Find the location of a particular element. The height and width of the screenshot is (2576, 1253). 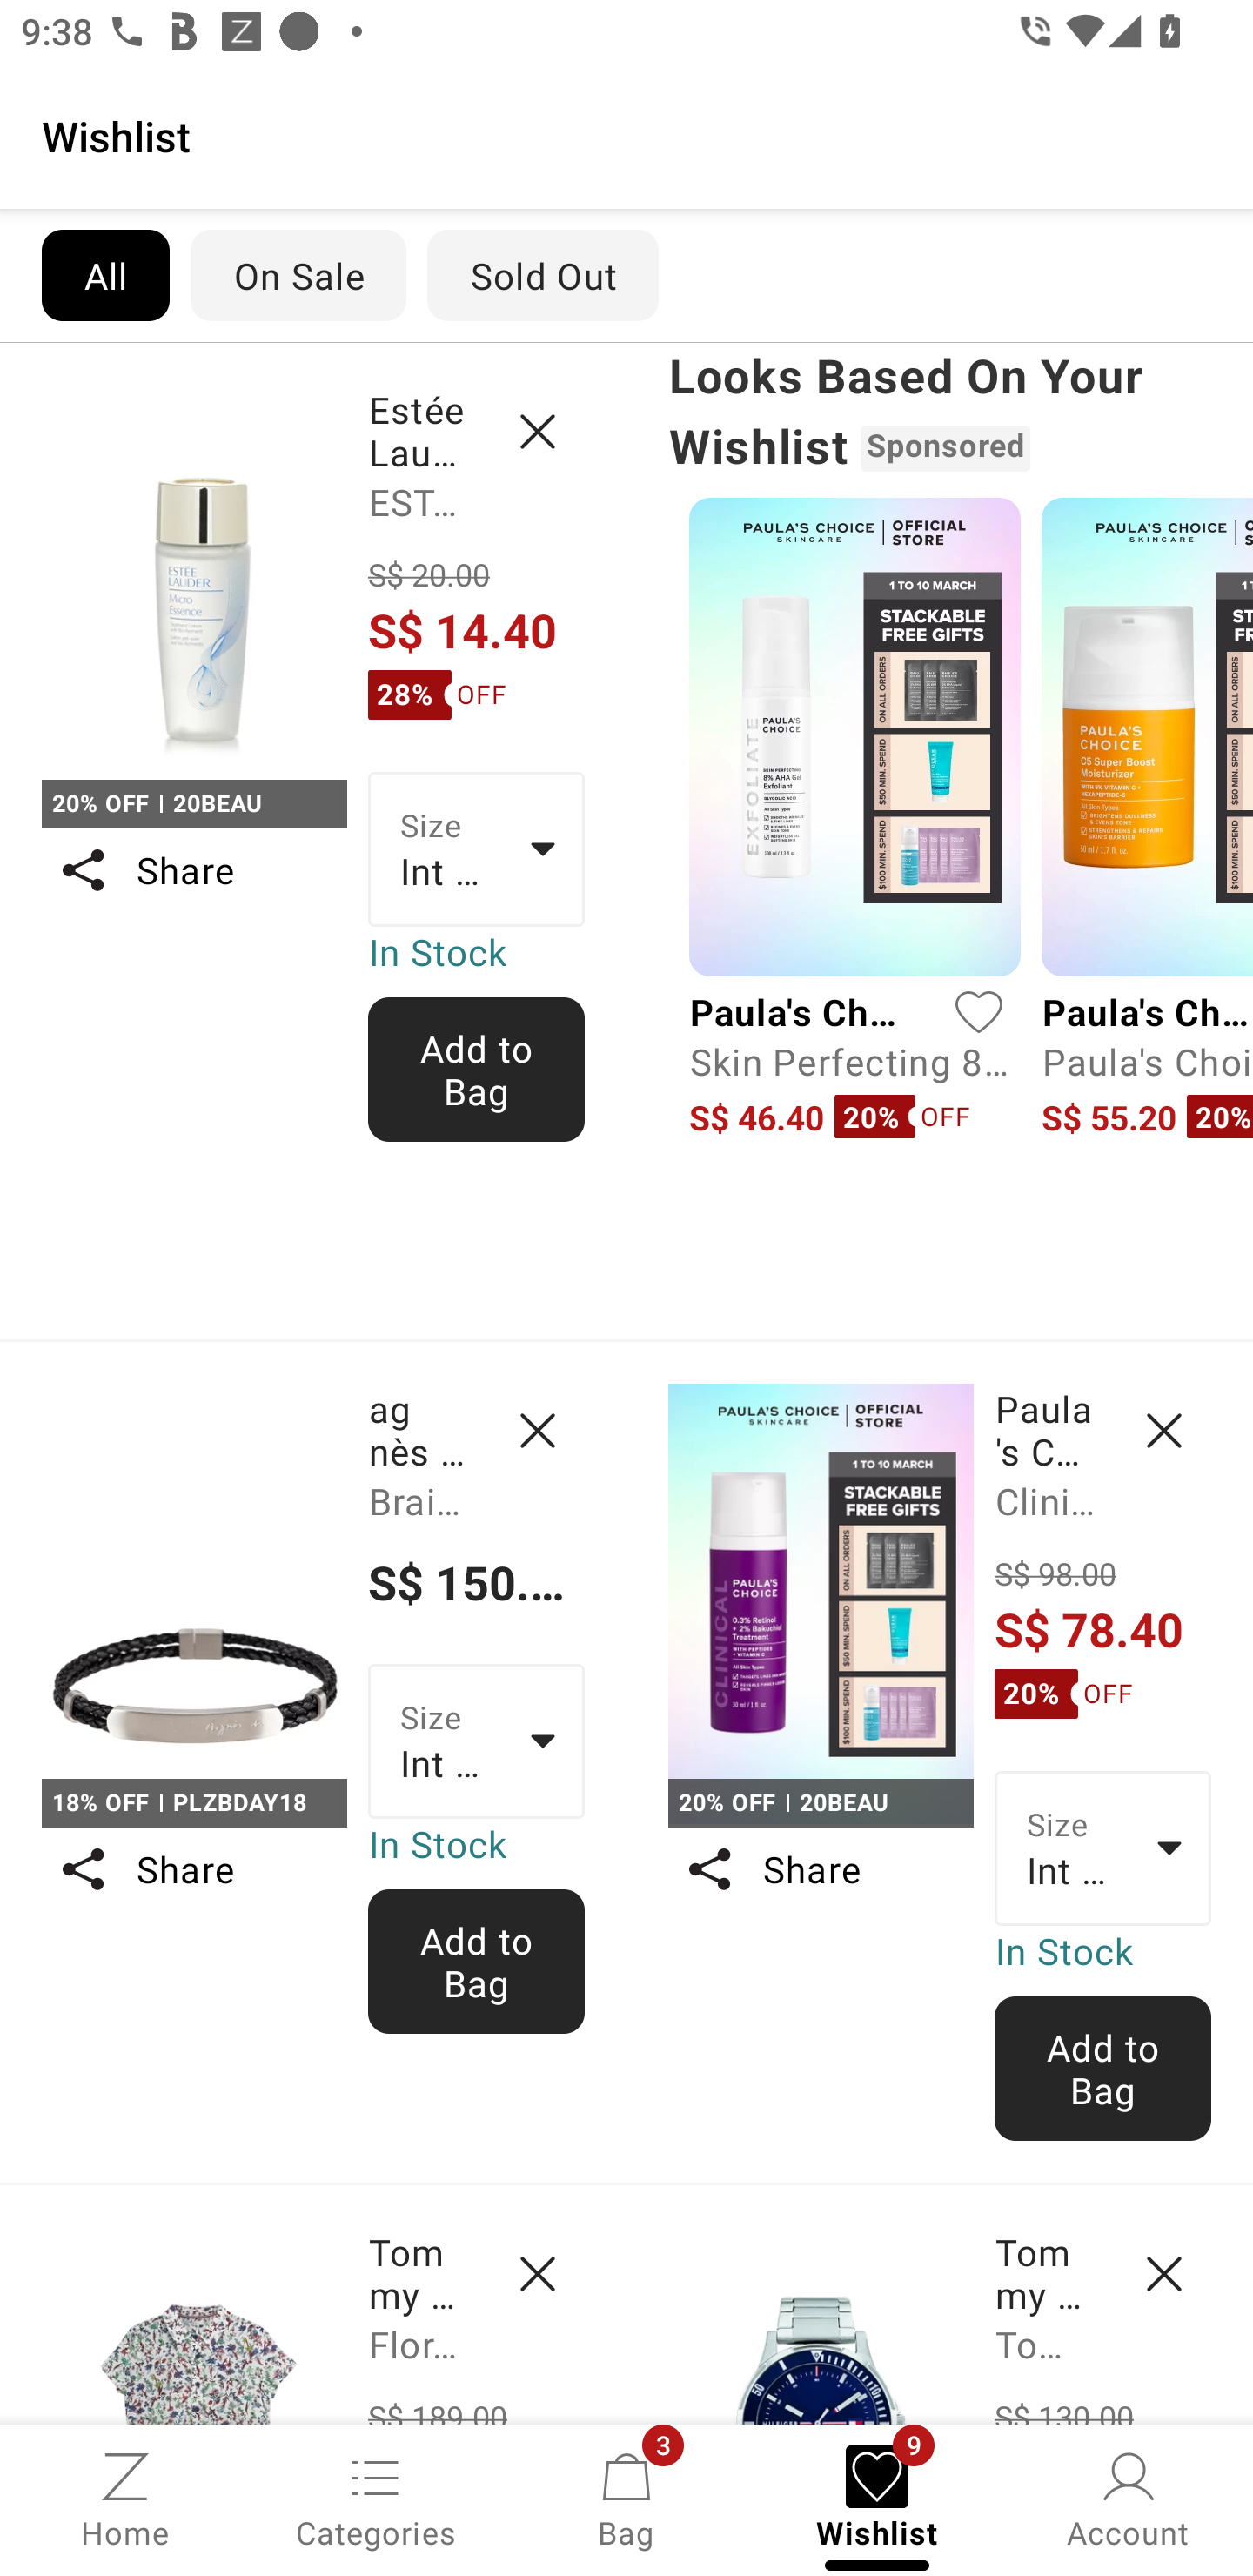

Add to Bag is located at coordinates (477, 1069).